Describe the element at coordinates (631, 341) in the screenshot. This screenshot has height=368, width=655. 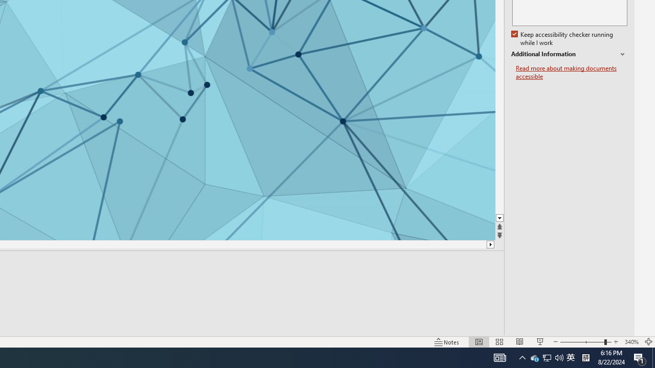
I see `Zoom 340%` at that location.